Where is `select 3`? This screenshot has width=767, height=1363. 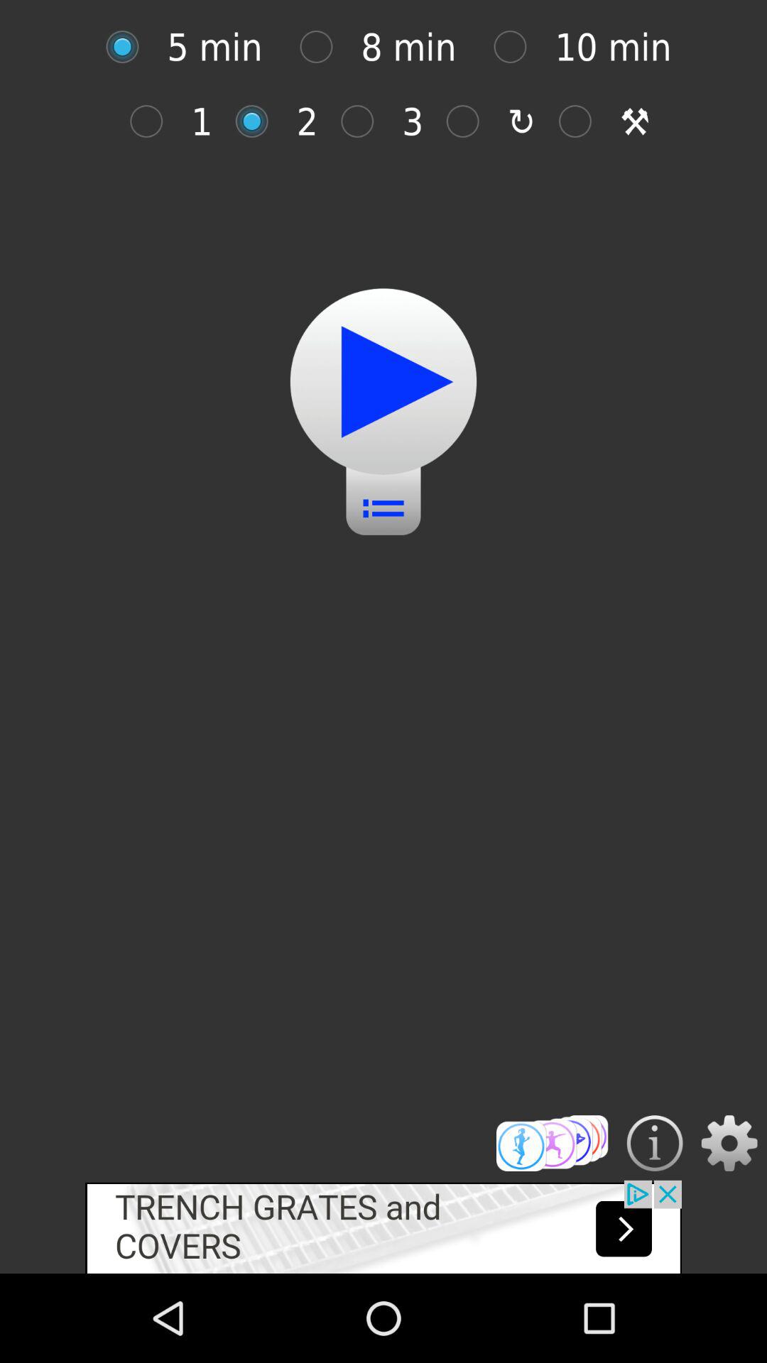 select 3 is located at coordinates (365, 121).